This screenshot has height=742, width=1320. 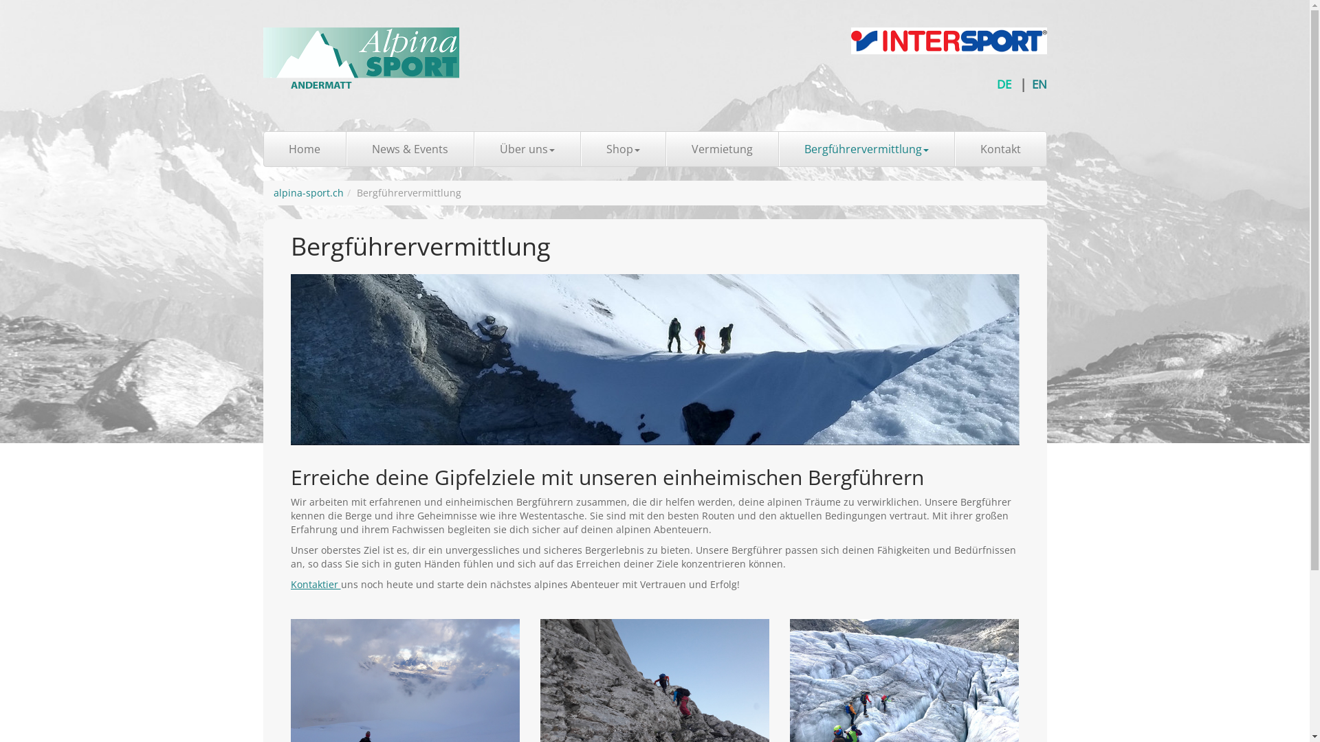 I want to click on EN, so click(x=1039, y=84).